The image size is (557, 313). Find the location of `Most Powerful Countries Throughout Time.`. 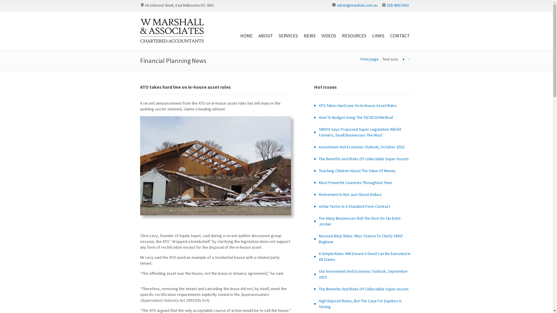

Most Powerful Countries Throughout Time. is located at coordinates (356, 183).